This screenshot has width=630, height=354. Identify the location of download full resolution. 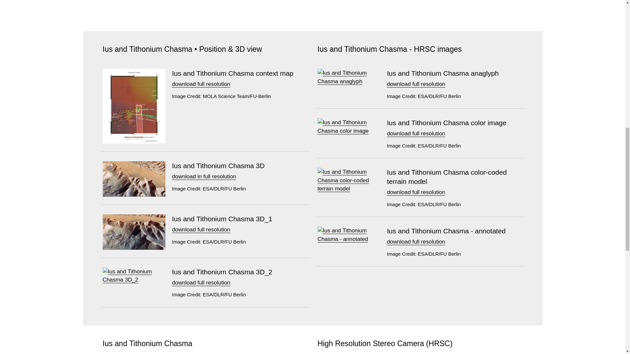
(201, 84).